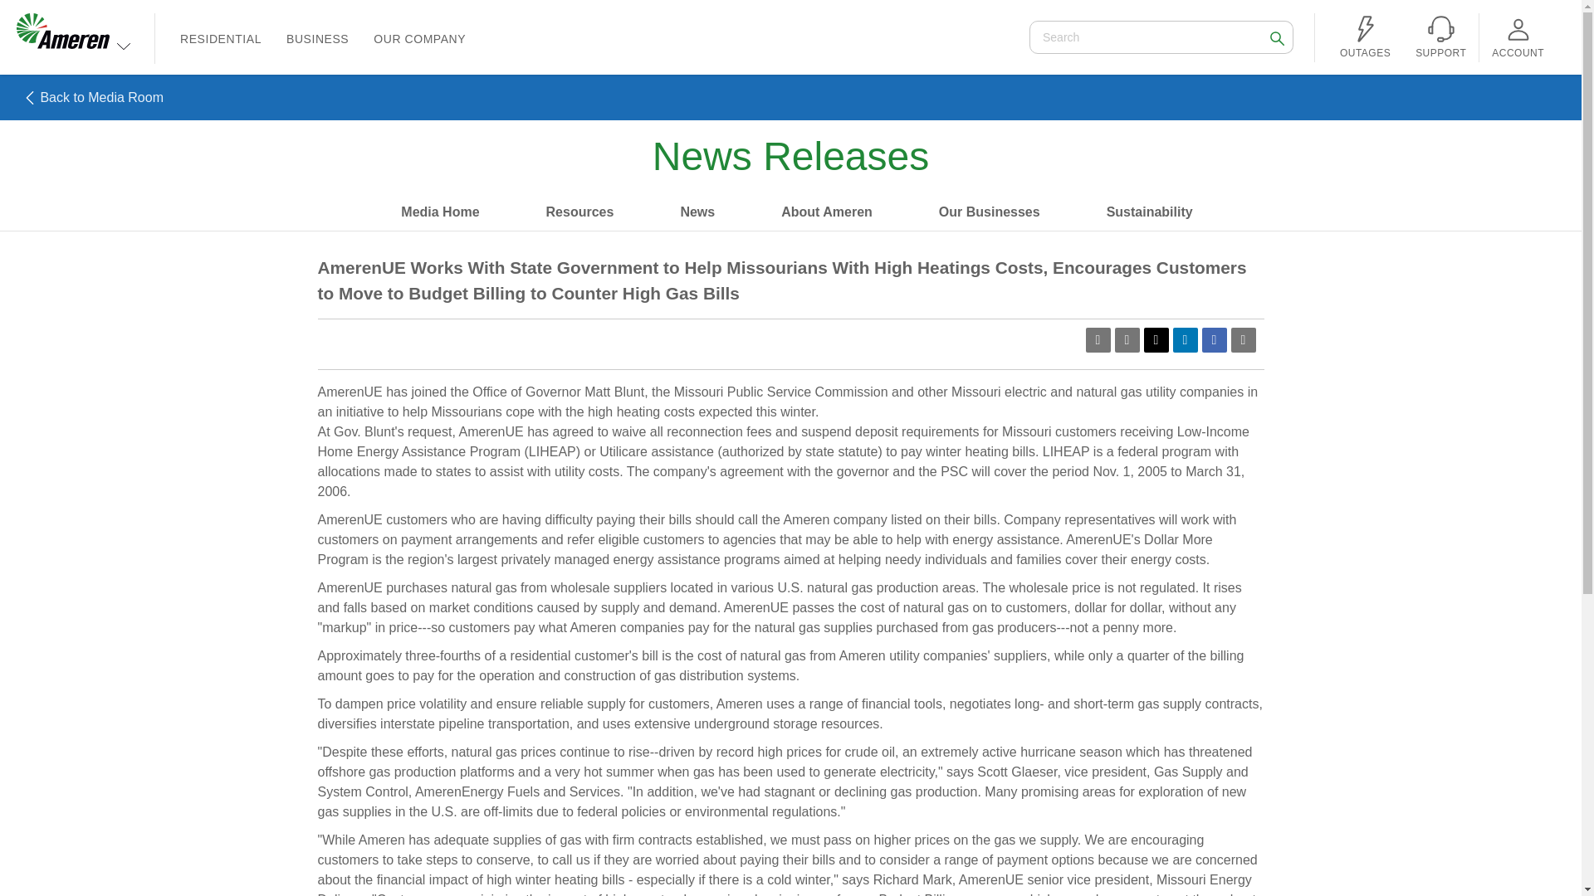 The height and width of the screenshot is (896, 1594). Describe the element at coordinates (420, 38) in the screenshot. I see `OUR COMPANY` at that location.